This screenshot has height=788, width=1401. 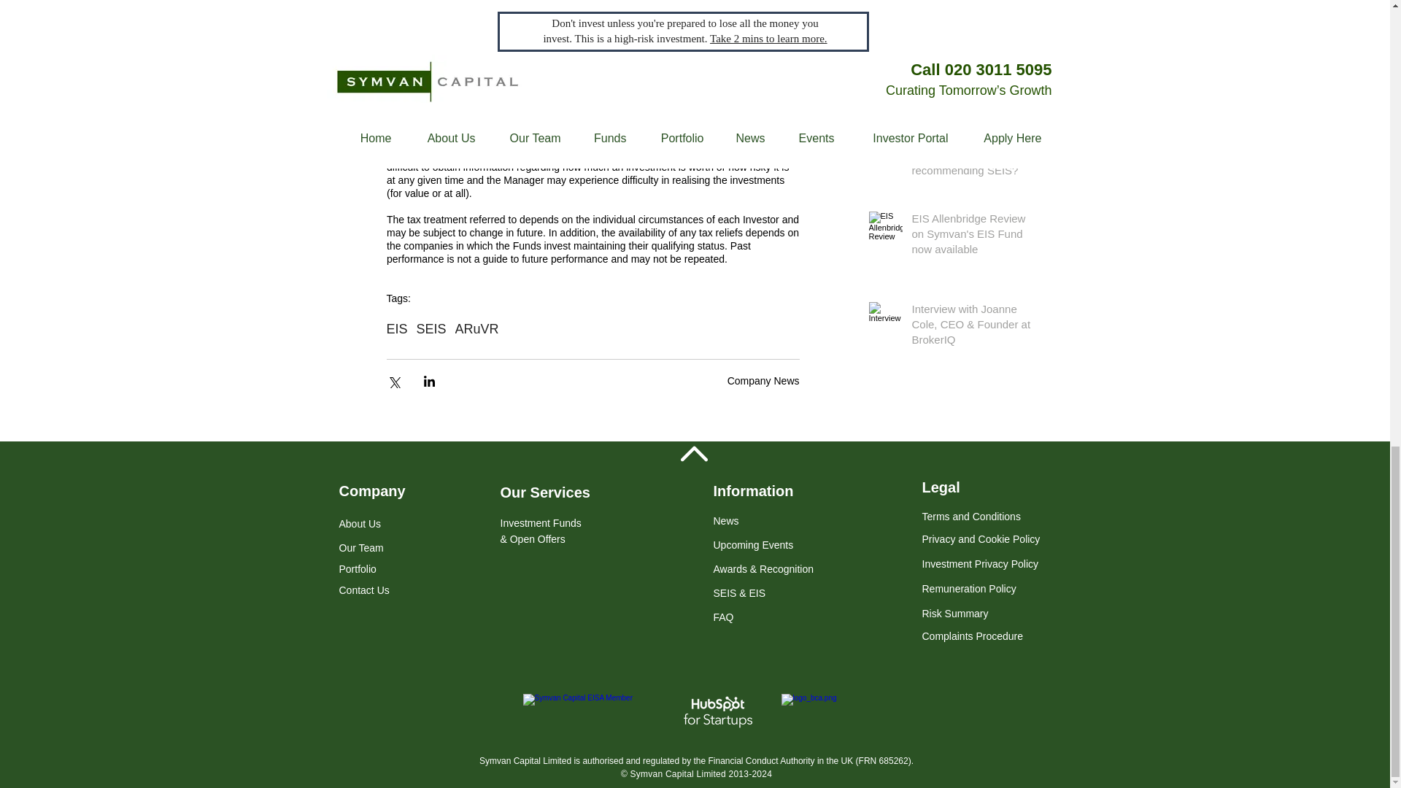 I want to click on SEIS, so click(x=431, y=329).